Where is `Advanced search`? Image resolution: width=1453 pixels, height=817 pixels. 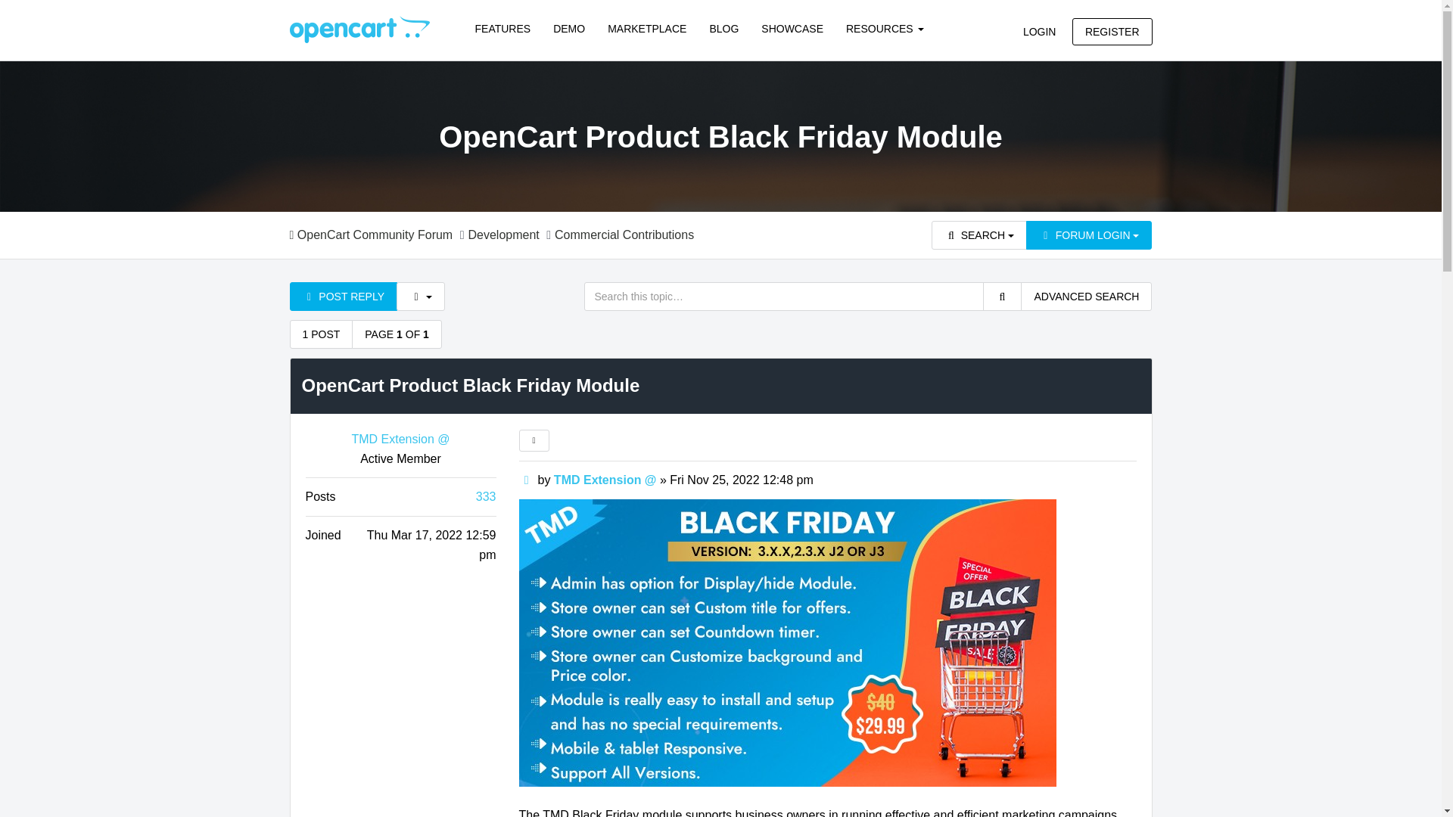
Advanced search is located at coordinates (1087, 297).